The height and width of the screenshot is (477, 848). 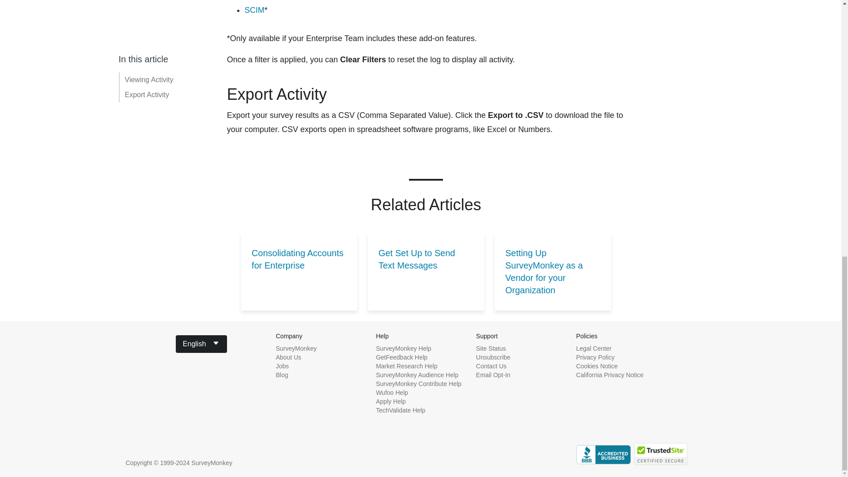 What do you see at coordinates (400, 410) in the screenshot?
I see `TechValidate Help` at bounding box center [400, 410].